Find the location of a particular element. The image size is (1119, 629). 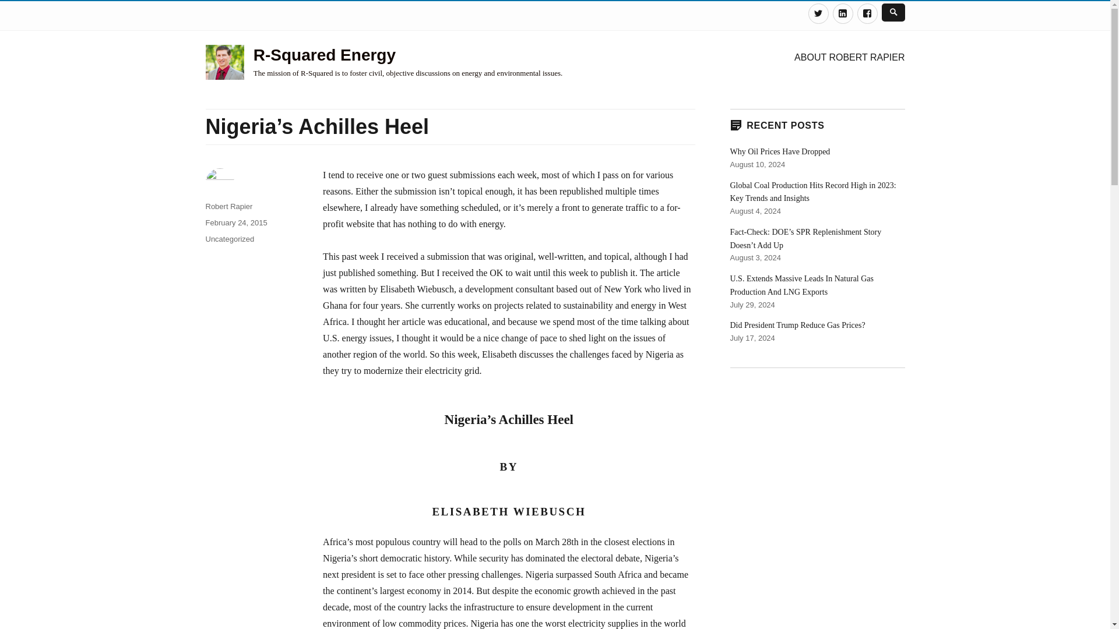

Twitter is located at coordinates (818, 14).